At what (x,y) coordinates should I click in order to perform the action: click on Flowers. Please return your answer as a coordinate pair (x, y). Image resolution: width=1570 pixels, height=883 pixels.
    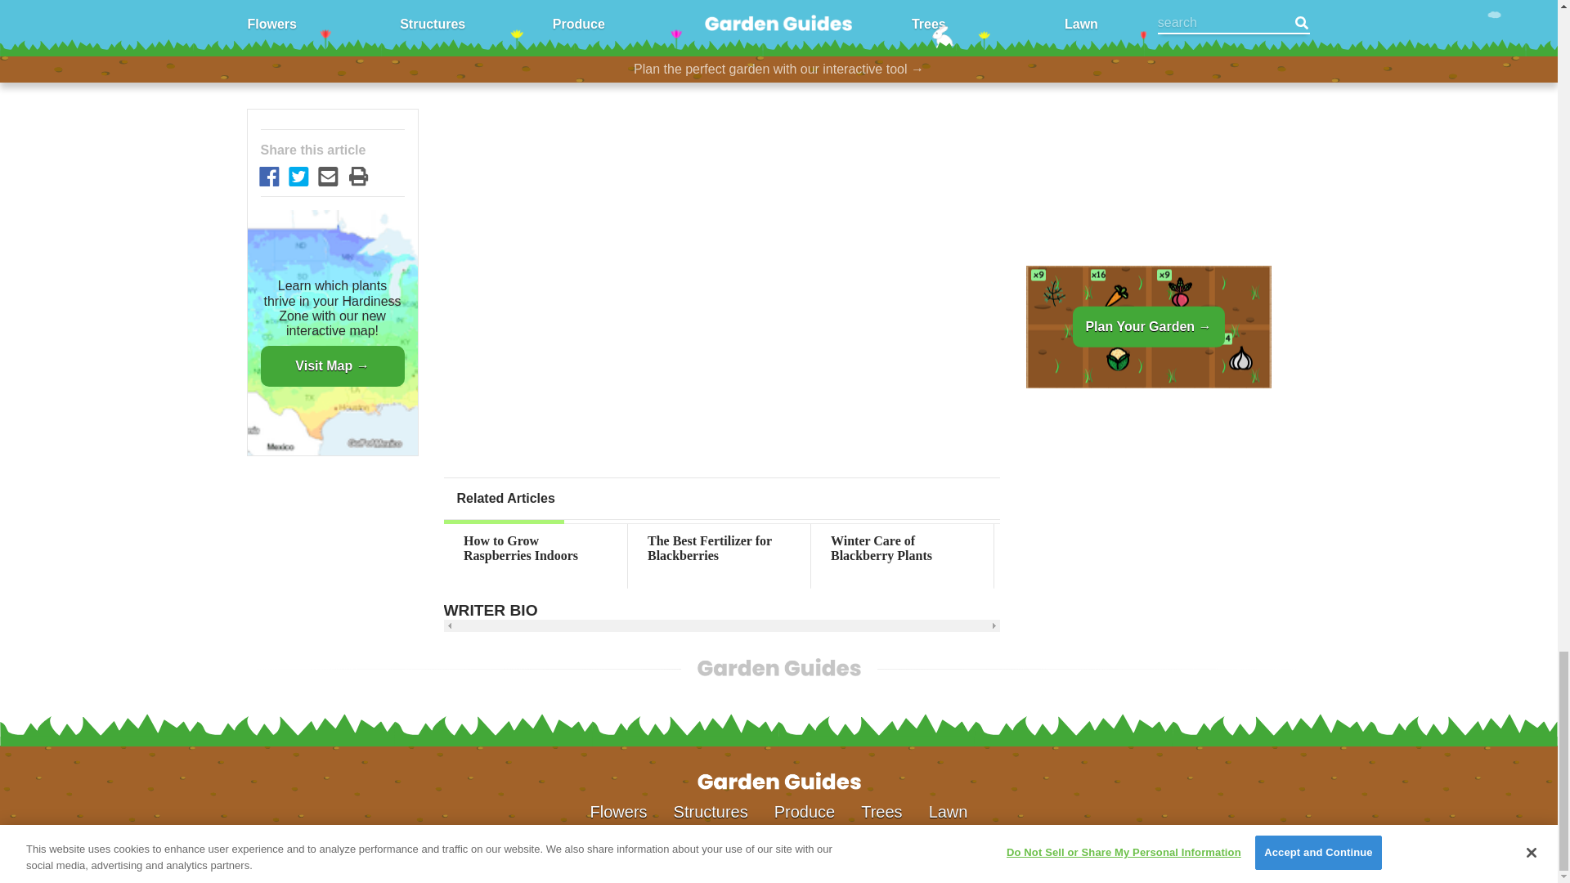
    Looking at the image, I should click on (618, 811).